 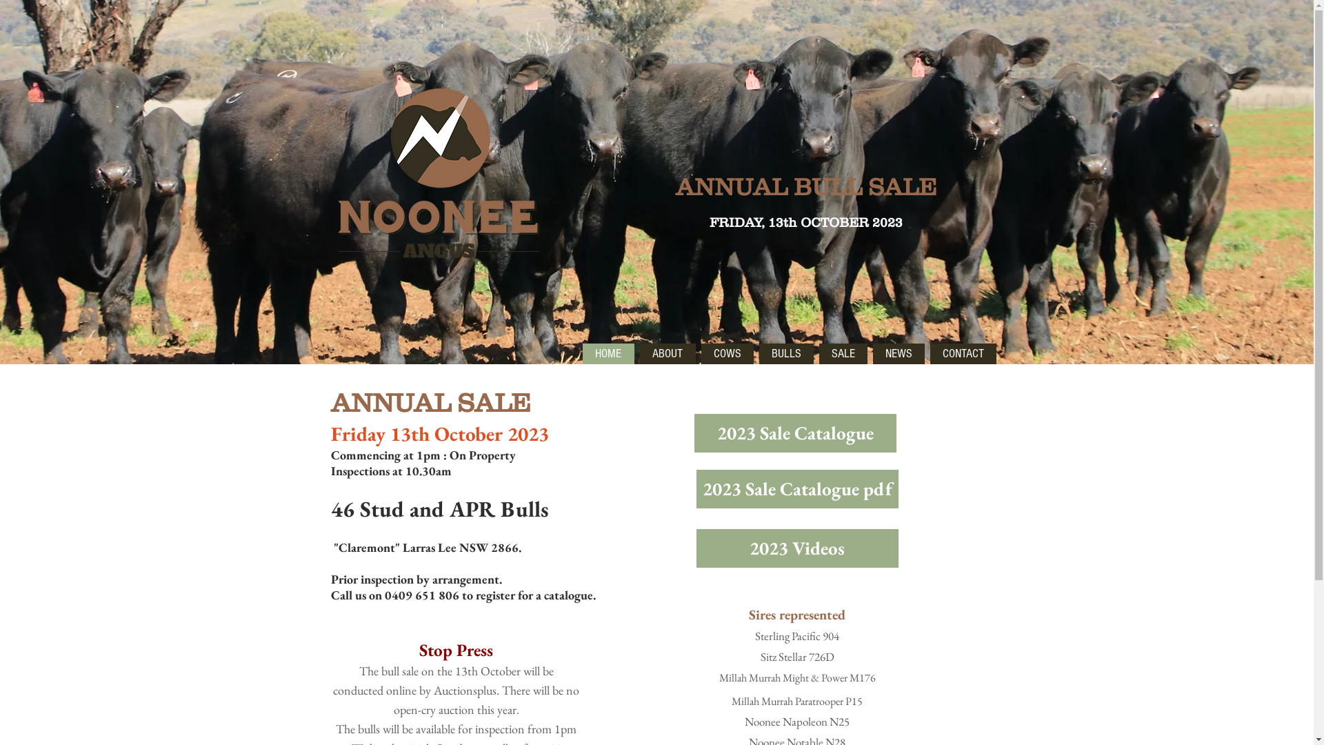 I want to click on 2023 Sale Catalogue, so click(x=794, y=433).